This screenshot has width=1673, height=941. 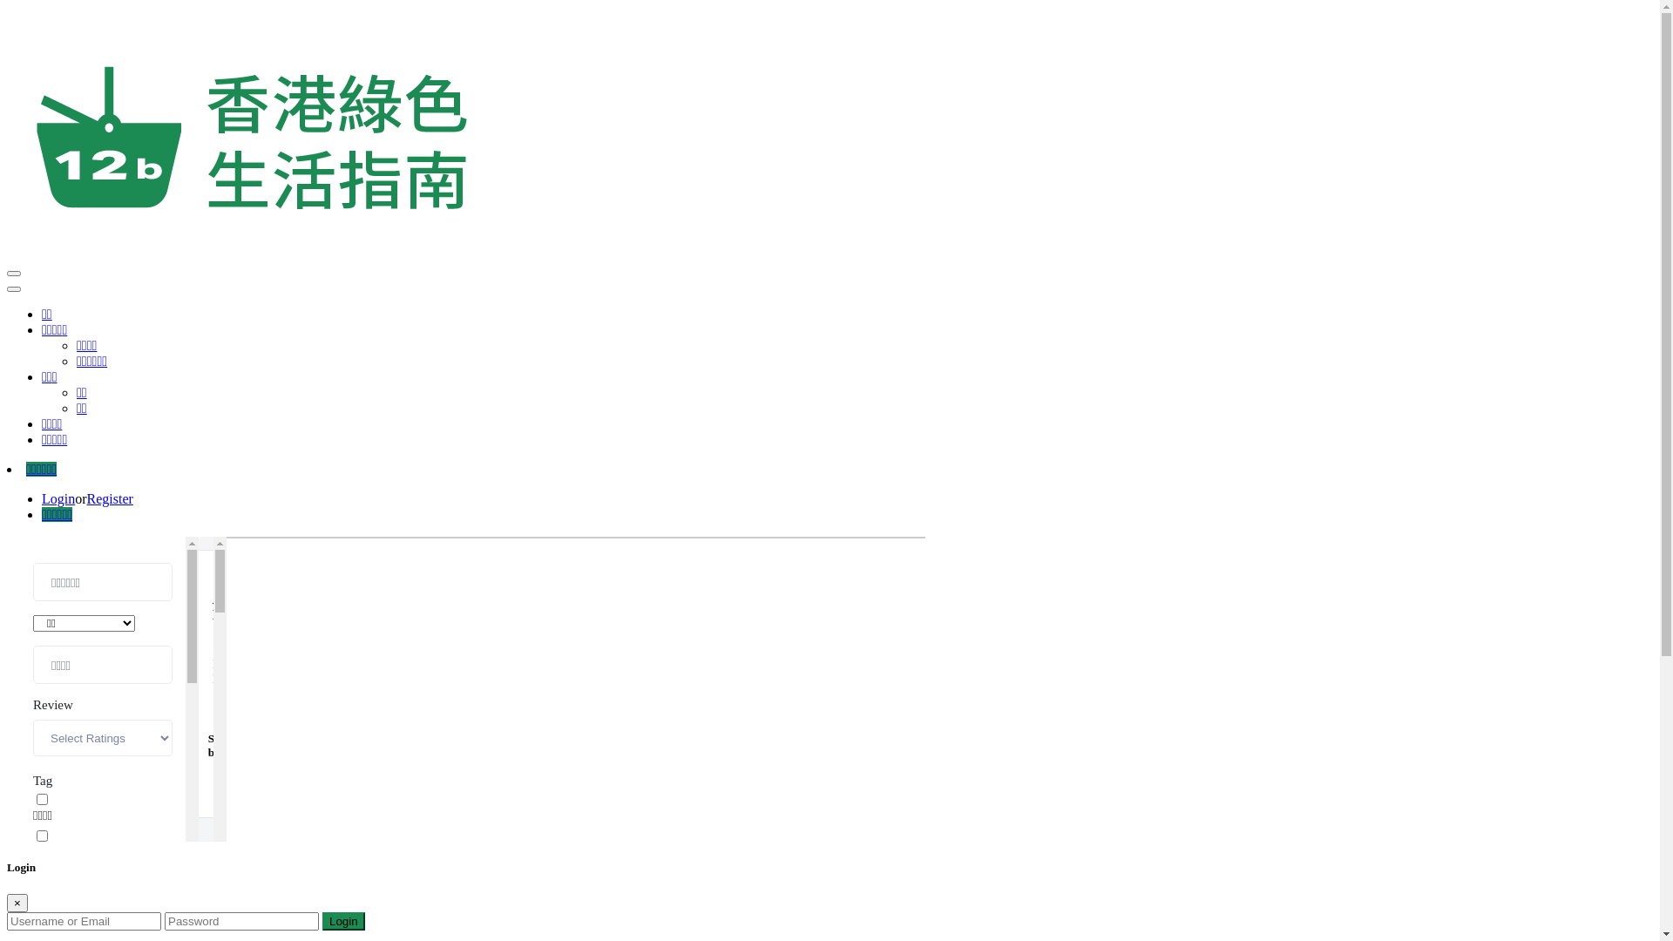 I want to click on Login, so click(x=343, y=922).